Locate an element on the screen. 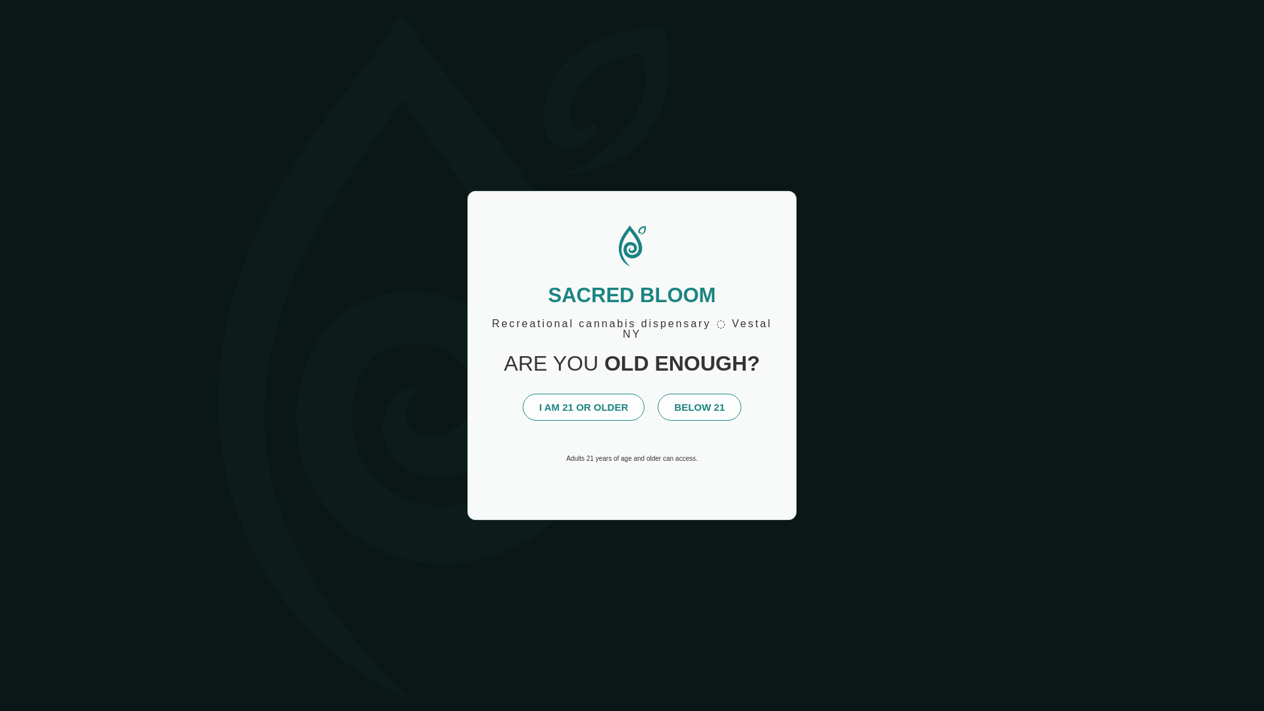  Home is located at coordinates (284, 136).